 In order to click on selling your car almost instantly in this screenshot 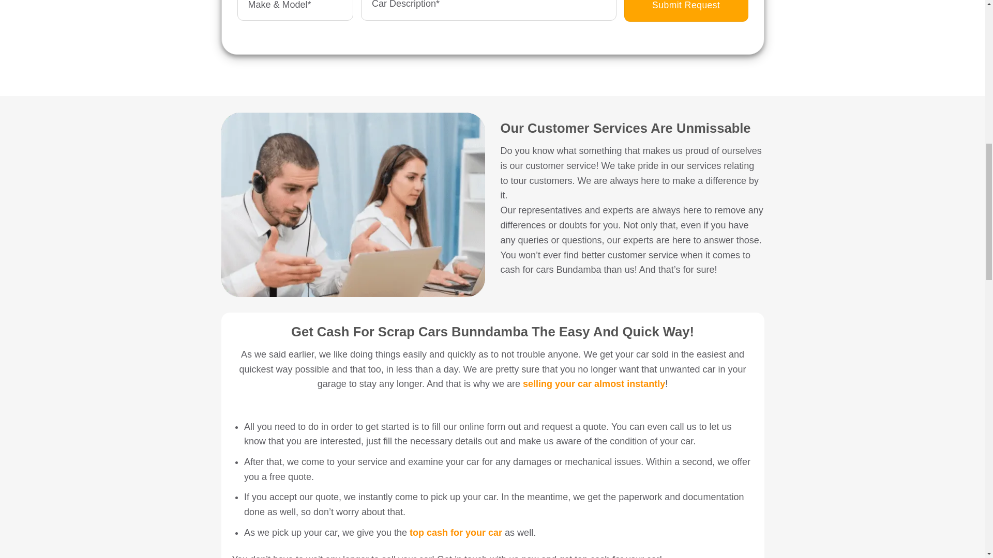, I will do `click(594, 383)`.